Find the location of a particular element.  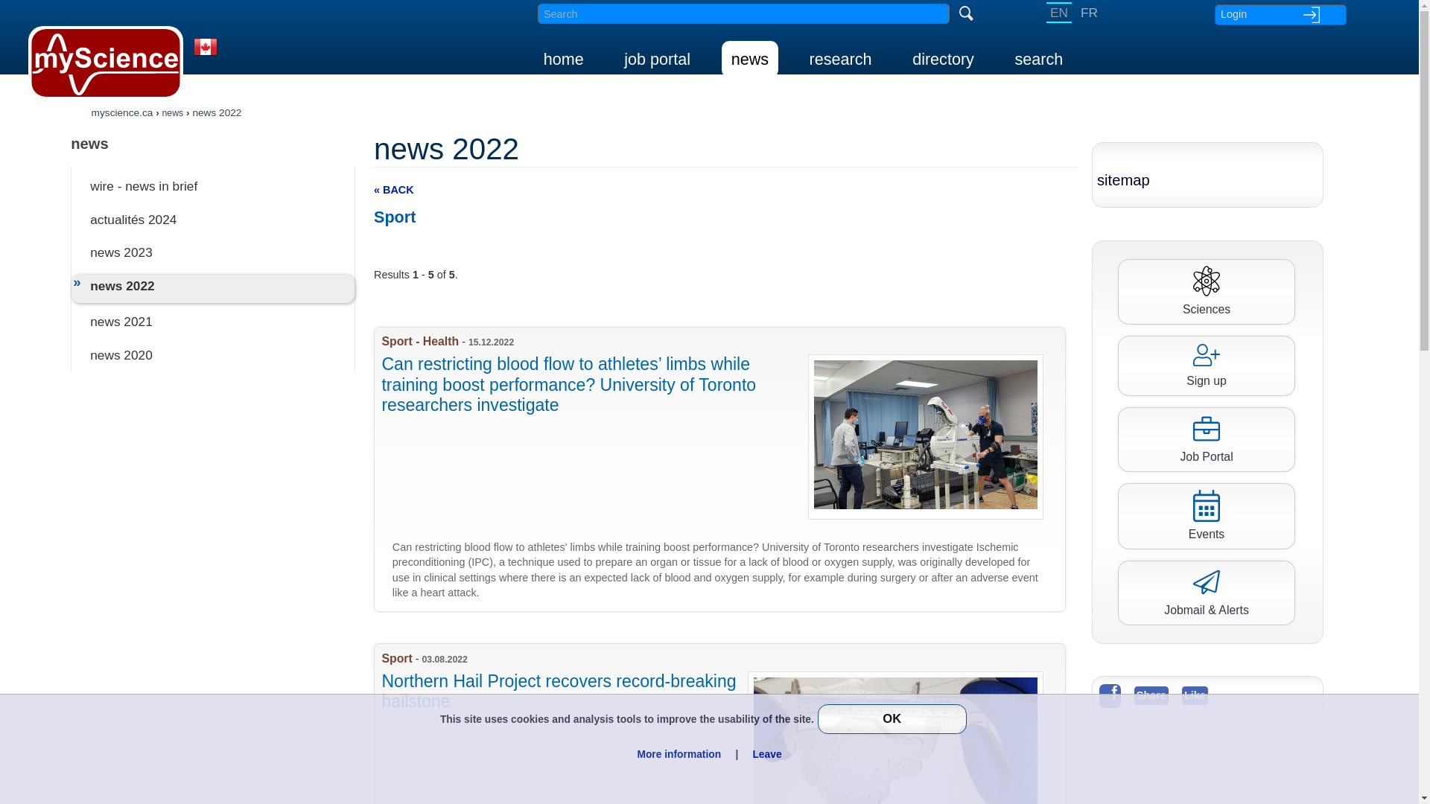

news is located at coordinates (173, 112).